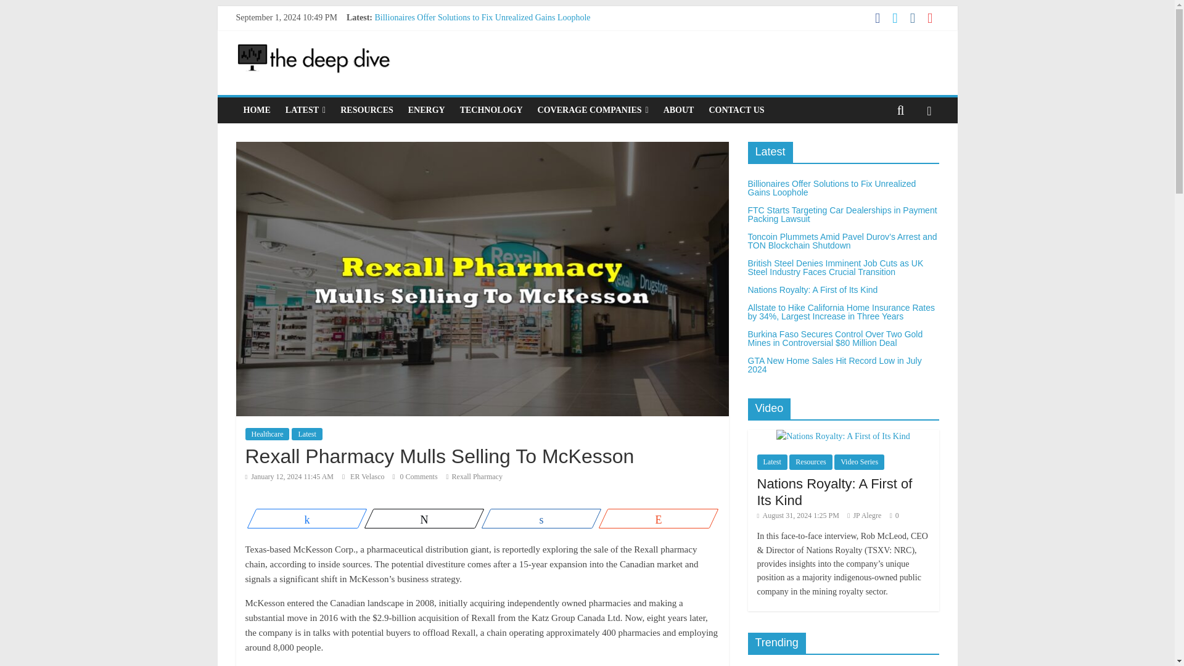  What do you see at coordinates (835, 491) in the screenshot?
I see `Nations Royalty: A First of Its Kind` at bounding box center [835, 491].